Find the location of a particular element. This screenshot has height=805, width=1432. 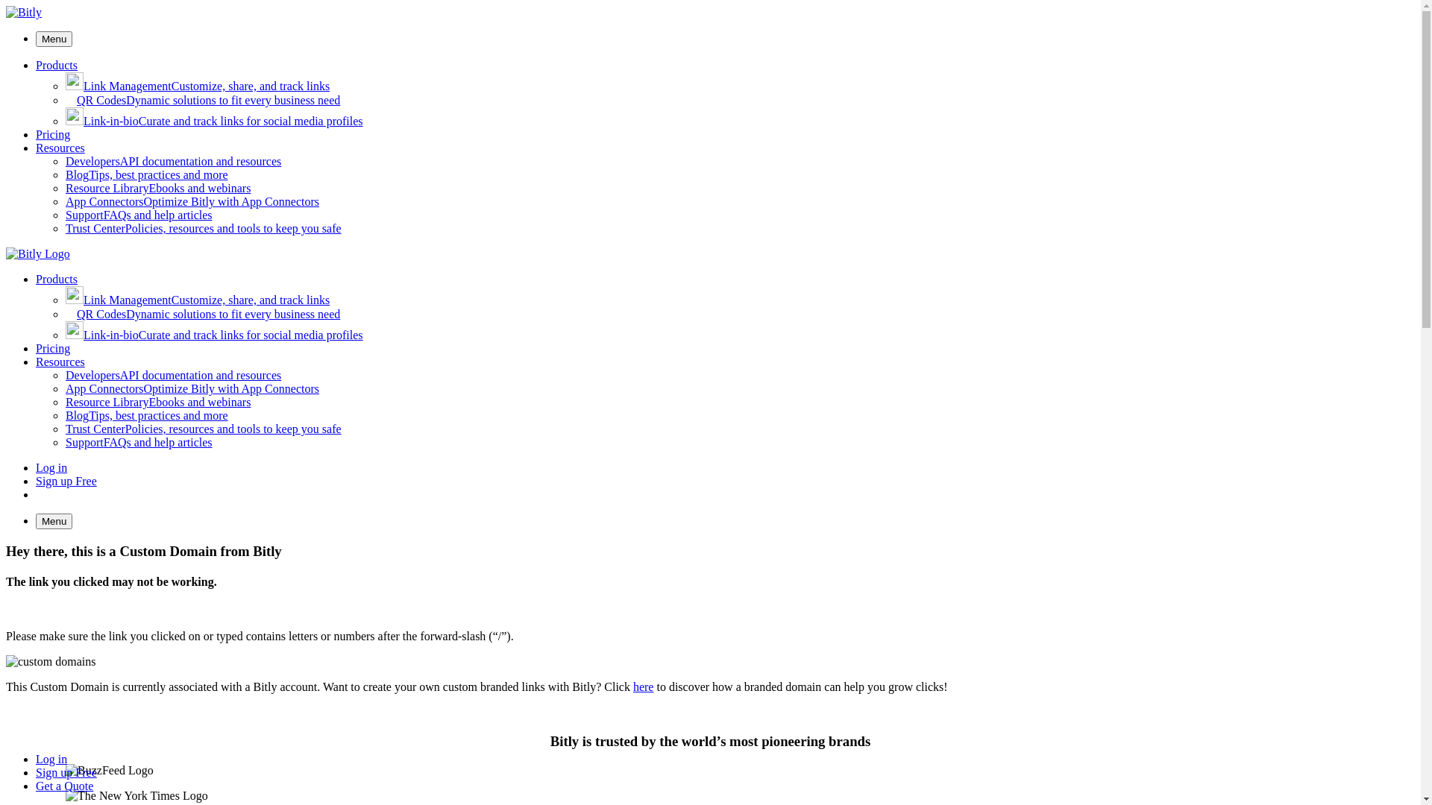

App ConnectorsOptimize Bitly with App Connectors is located at coordinates (192, 389).